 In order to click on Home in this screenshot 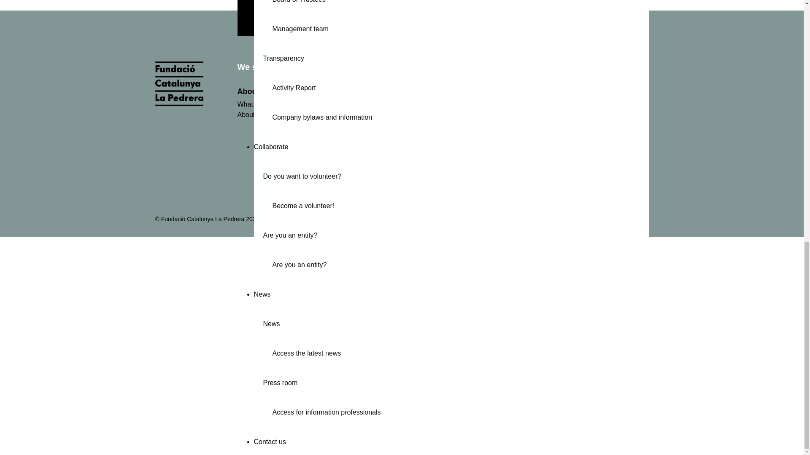, I will do `click(179, 104)`.